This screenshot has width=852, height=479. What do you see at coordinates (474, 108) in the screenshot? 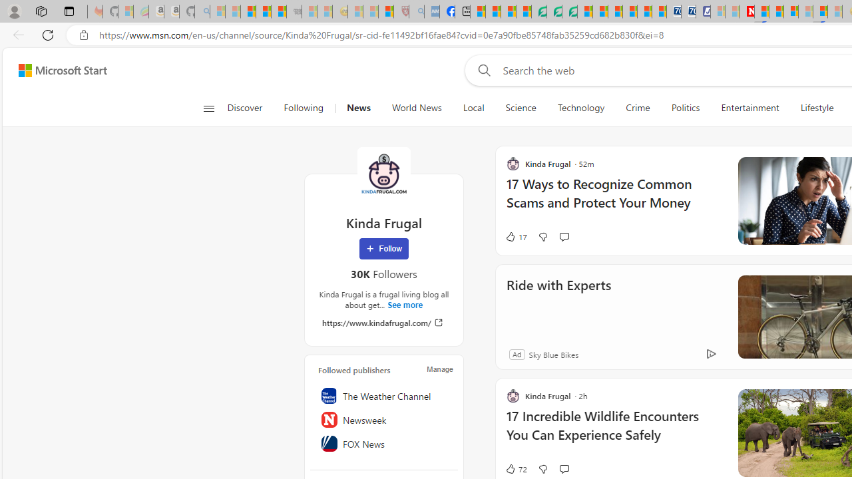
I see `Local` at bounding box center [474, 108].